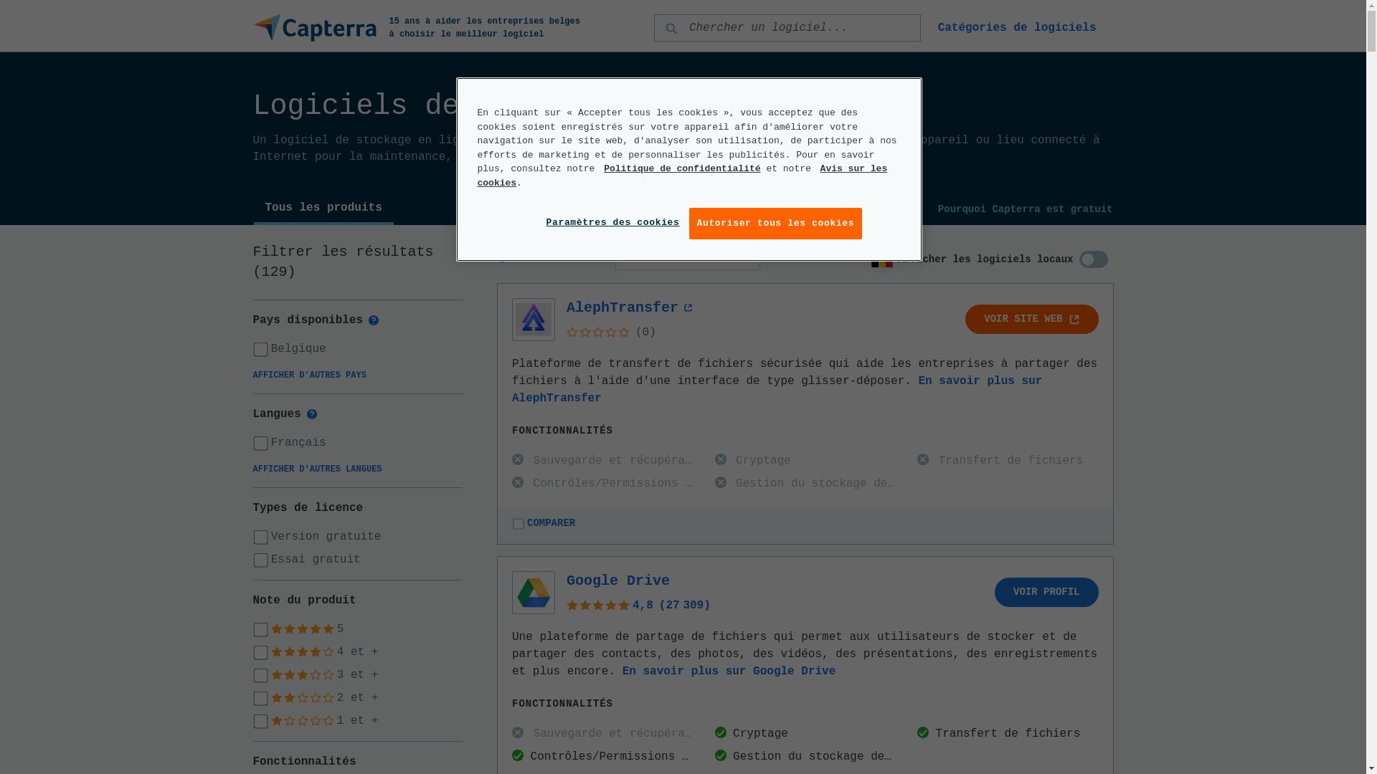  What do you see at coordinates (786, 157) in the screenshot?
I see `Lire la suite` at bounding box center [786, 157].